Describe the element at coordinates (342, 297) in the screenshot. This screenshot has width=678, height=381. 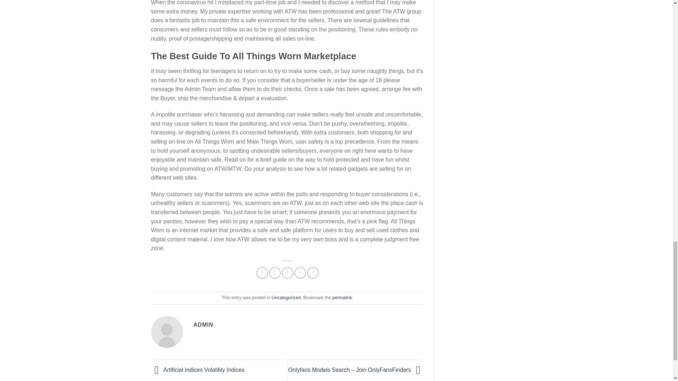
I see `permalink` at that location.